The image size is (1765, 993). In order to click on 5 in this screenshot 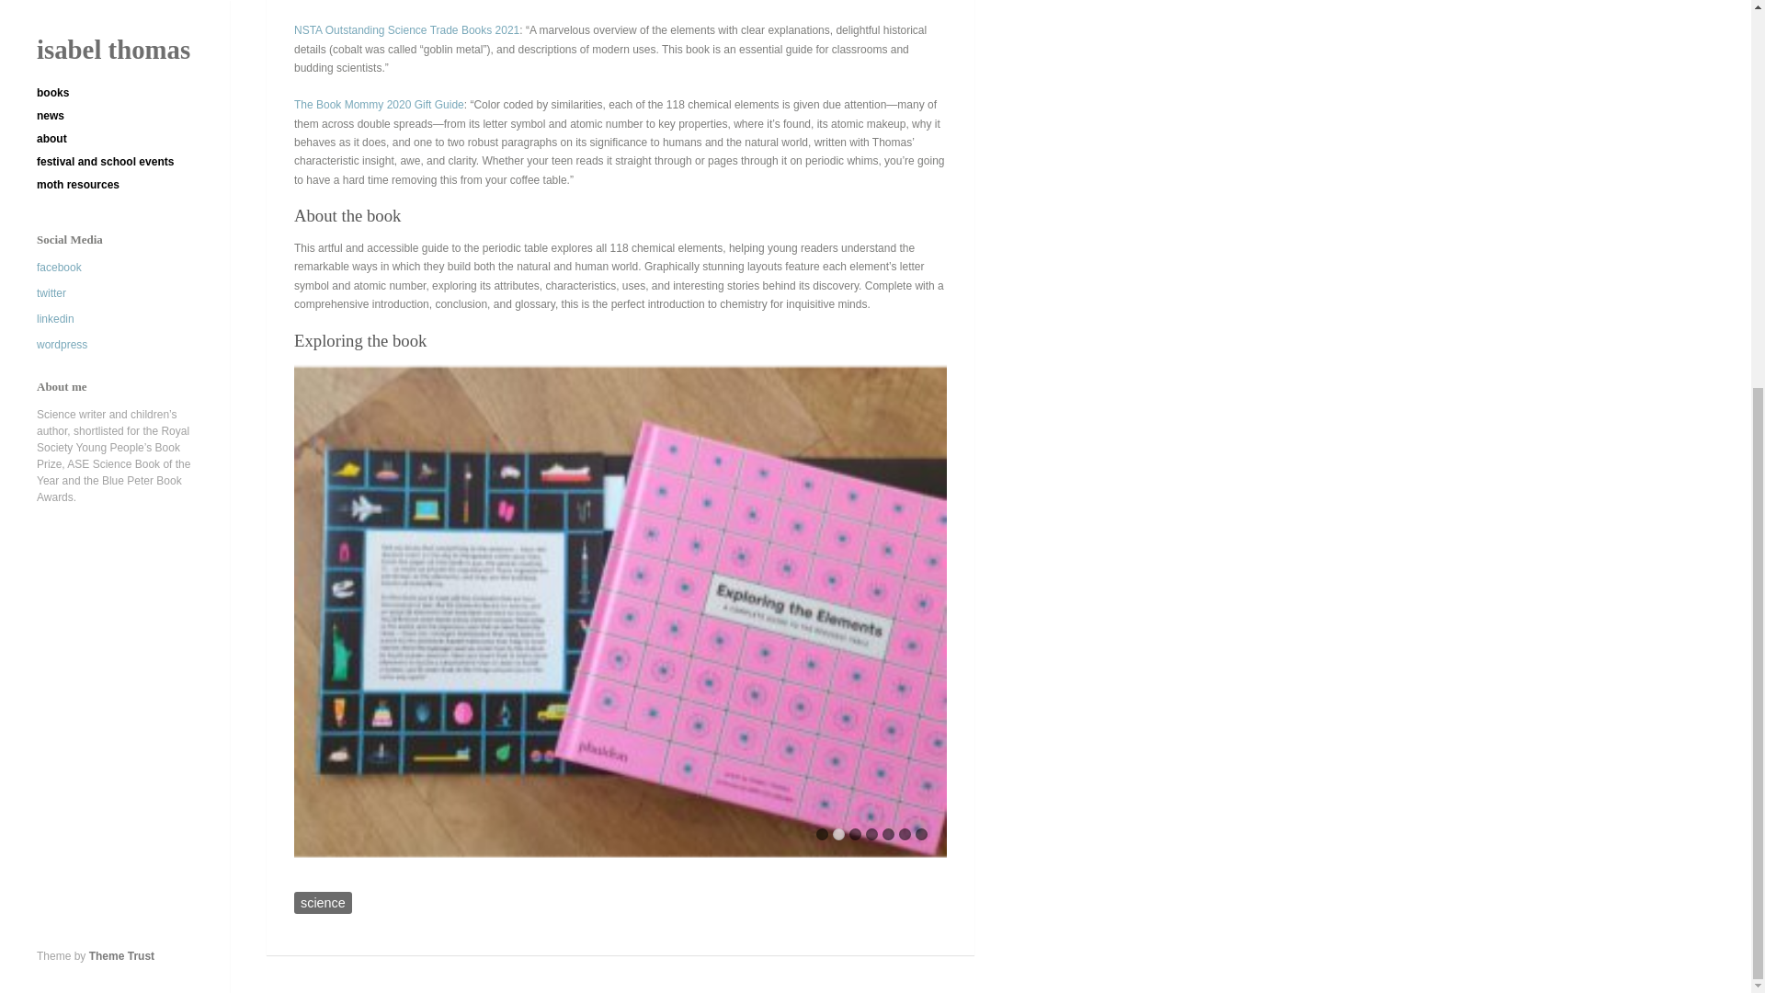, I will do `click(888, 833)`.